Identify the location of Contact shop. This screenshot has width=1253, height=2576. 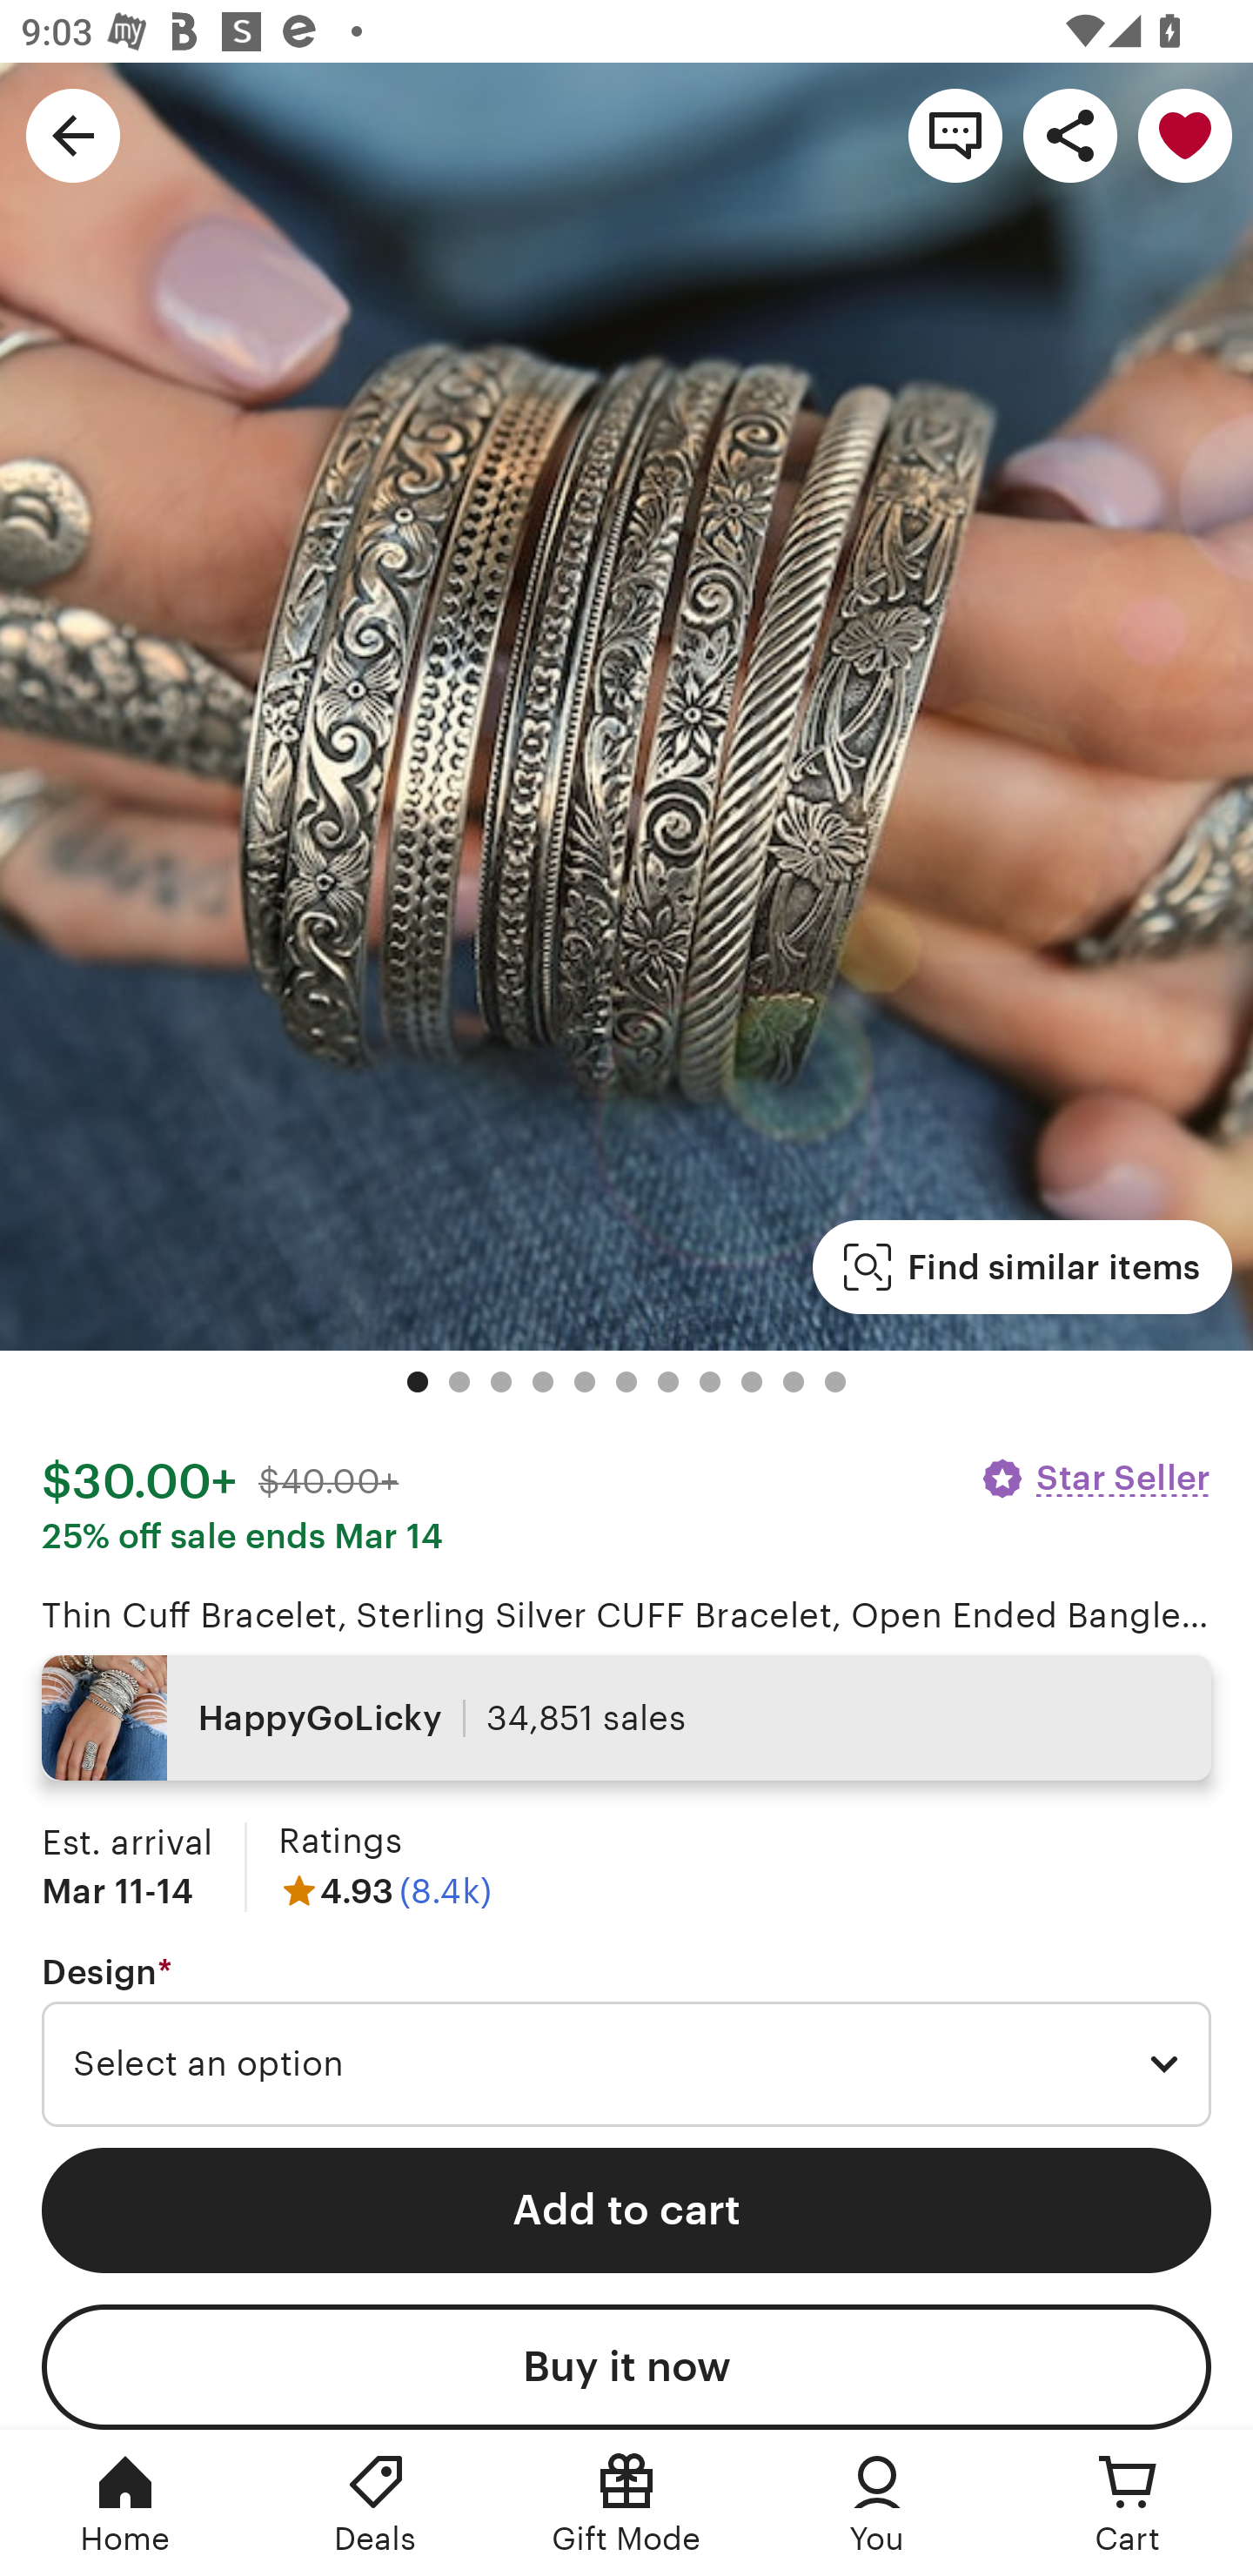
(955, 134).